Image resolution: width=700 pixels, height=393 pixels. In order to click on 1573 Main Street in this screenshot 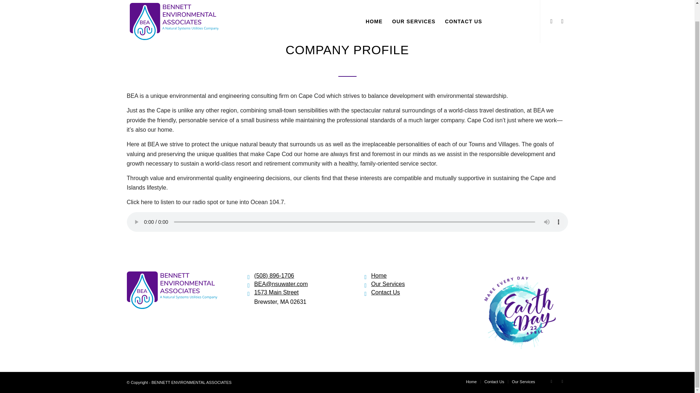, I will do `click(249, 292)`.